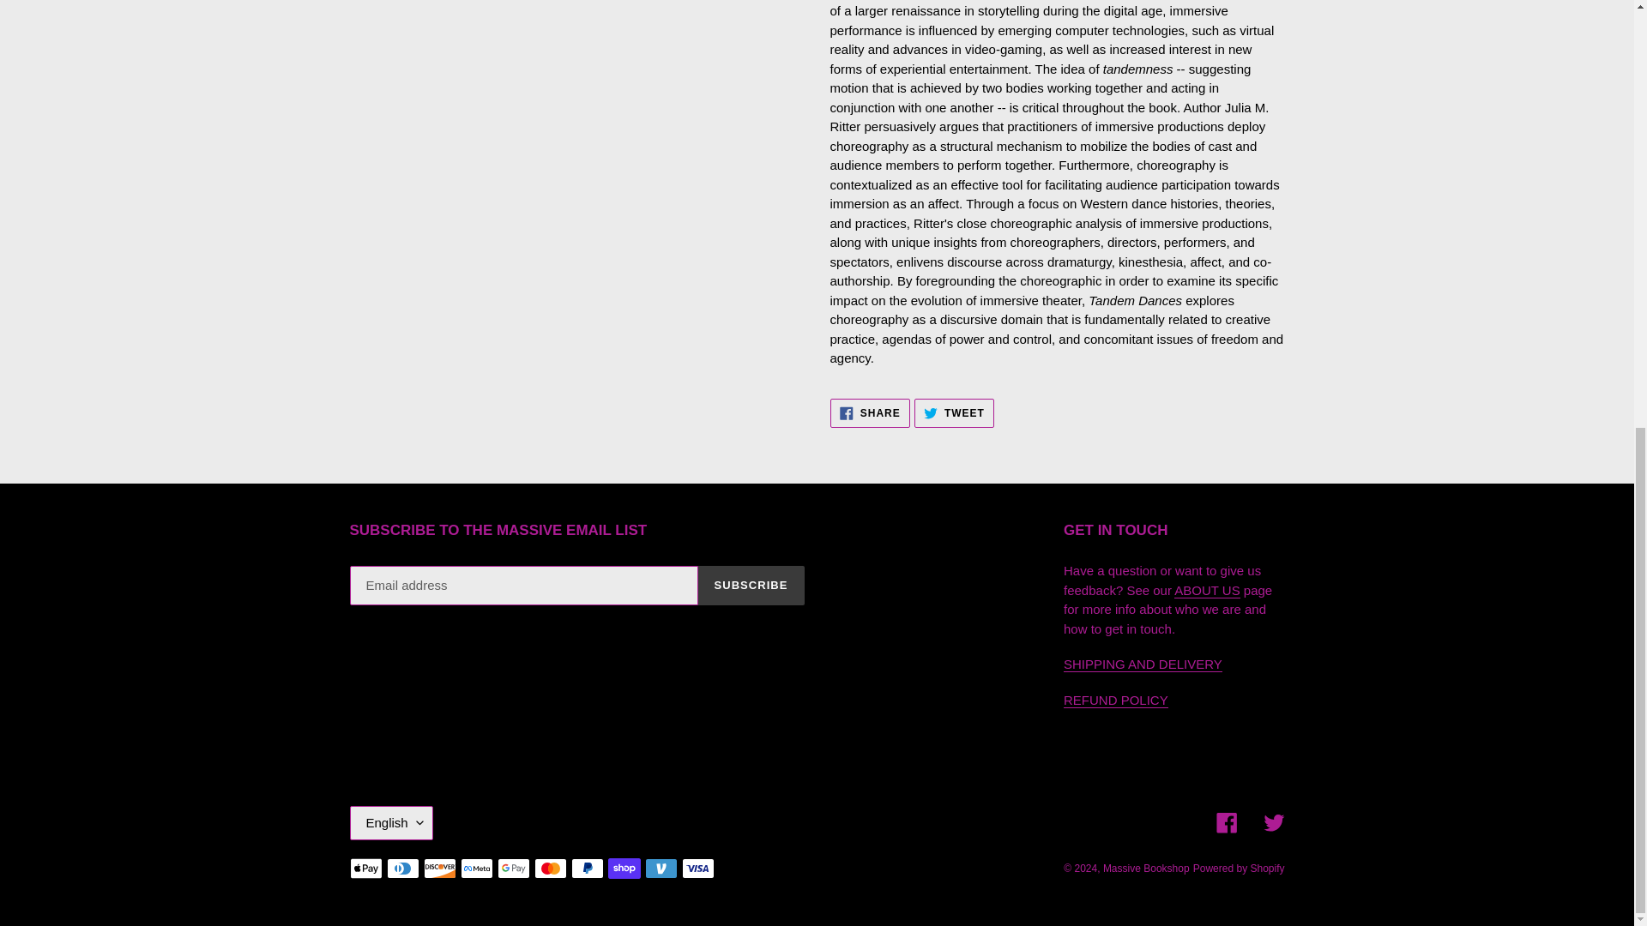 This screenshot has width=1647, height=926. I want to click on Refund Policy, so click(1143, 664).